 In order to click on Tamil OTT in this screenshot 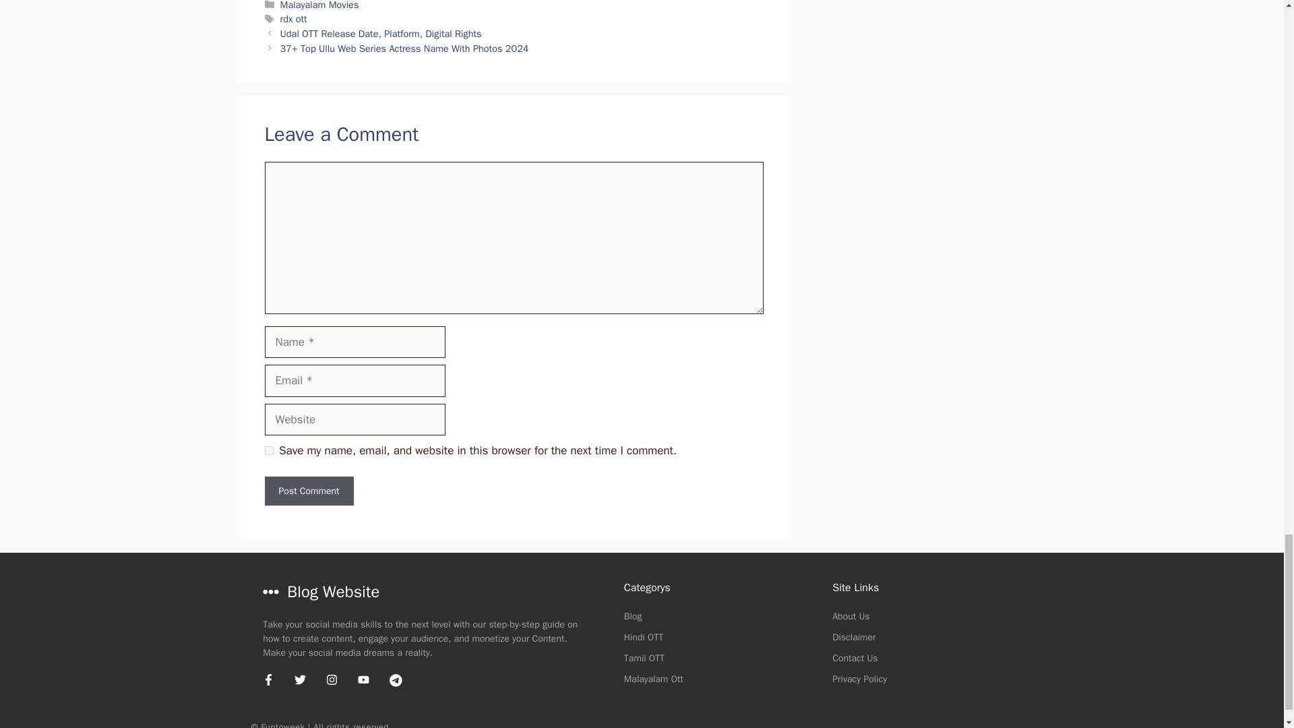, I will do `click(644, 658)`.